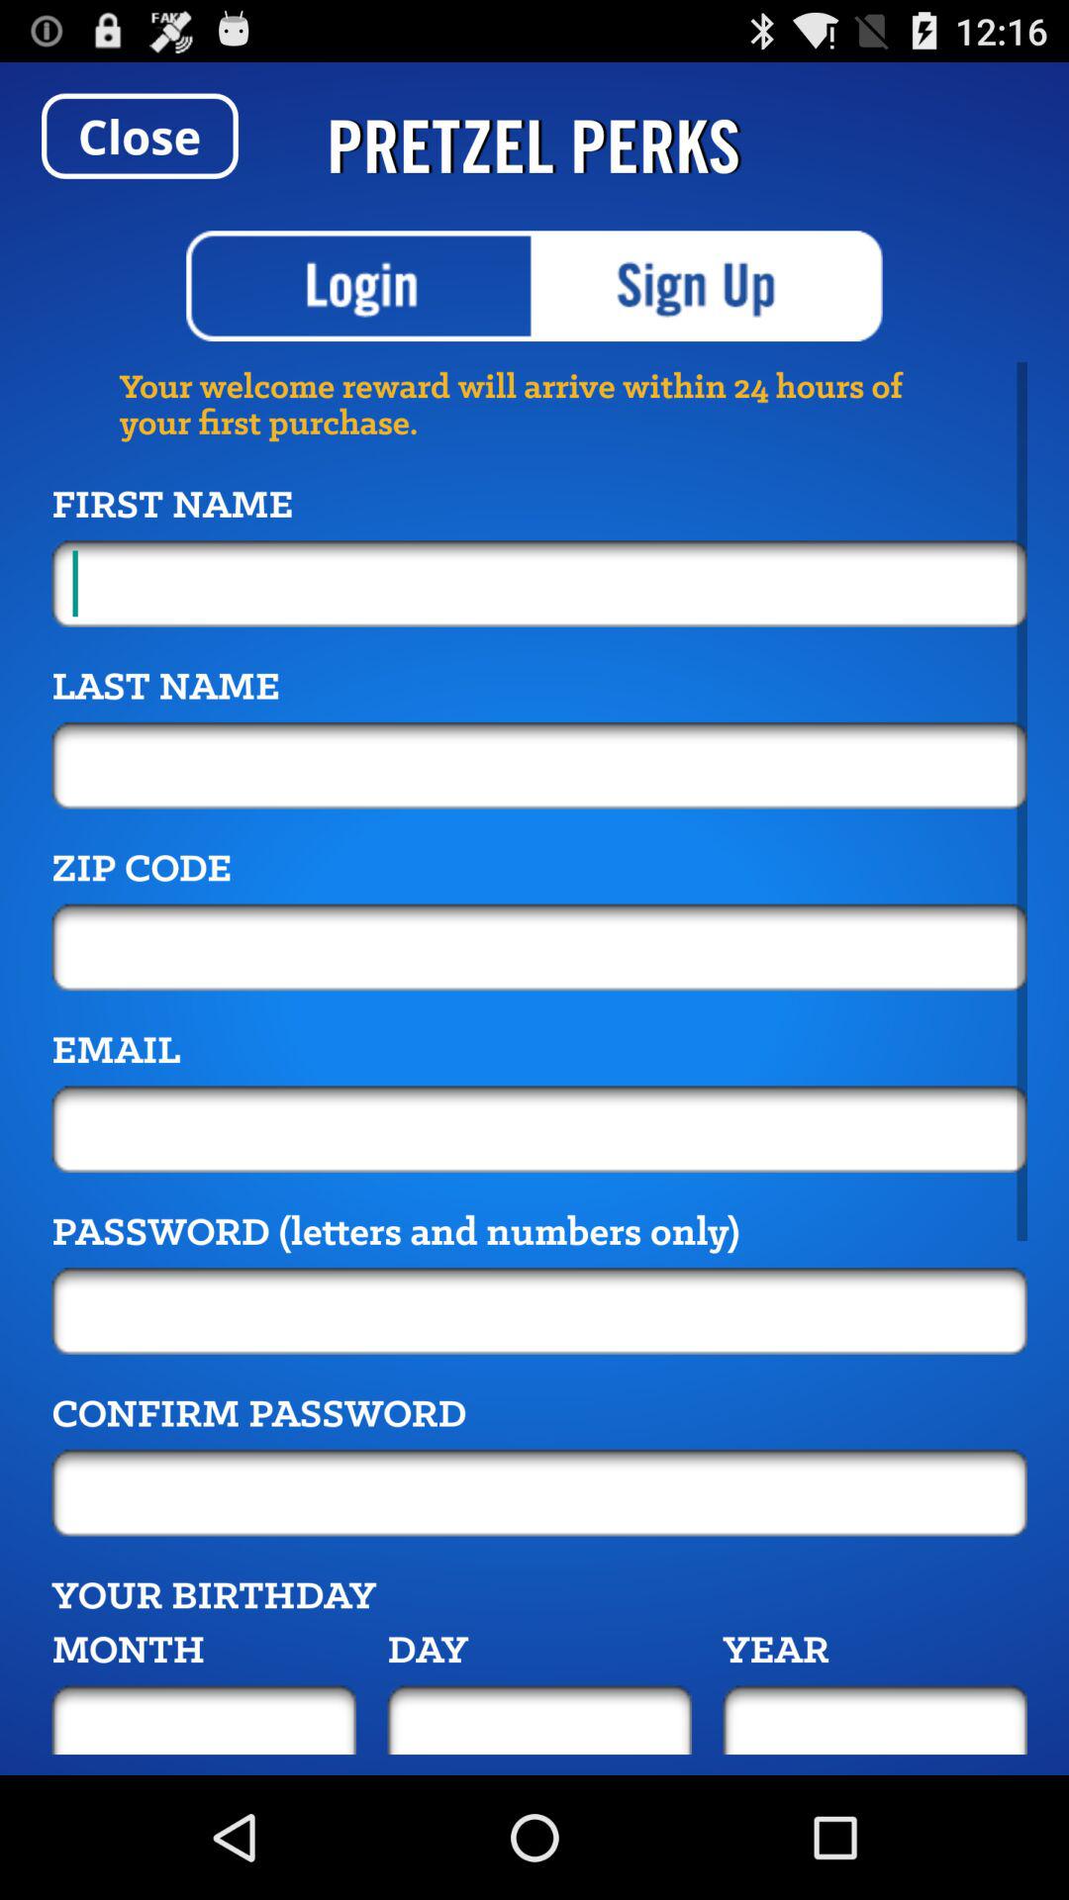  I want to click on day of the birth, so click(539, 1720).